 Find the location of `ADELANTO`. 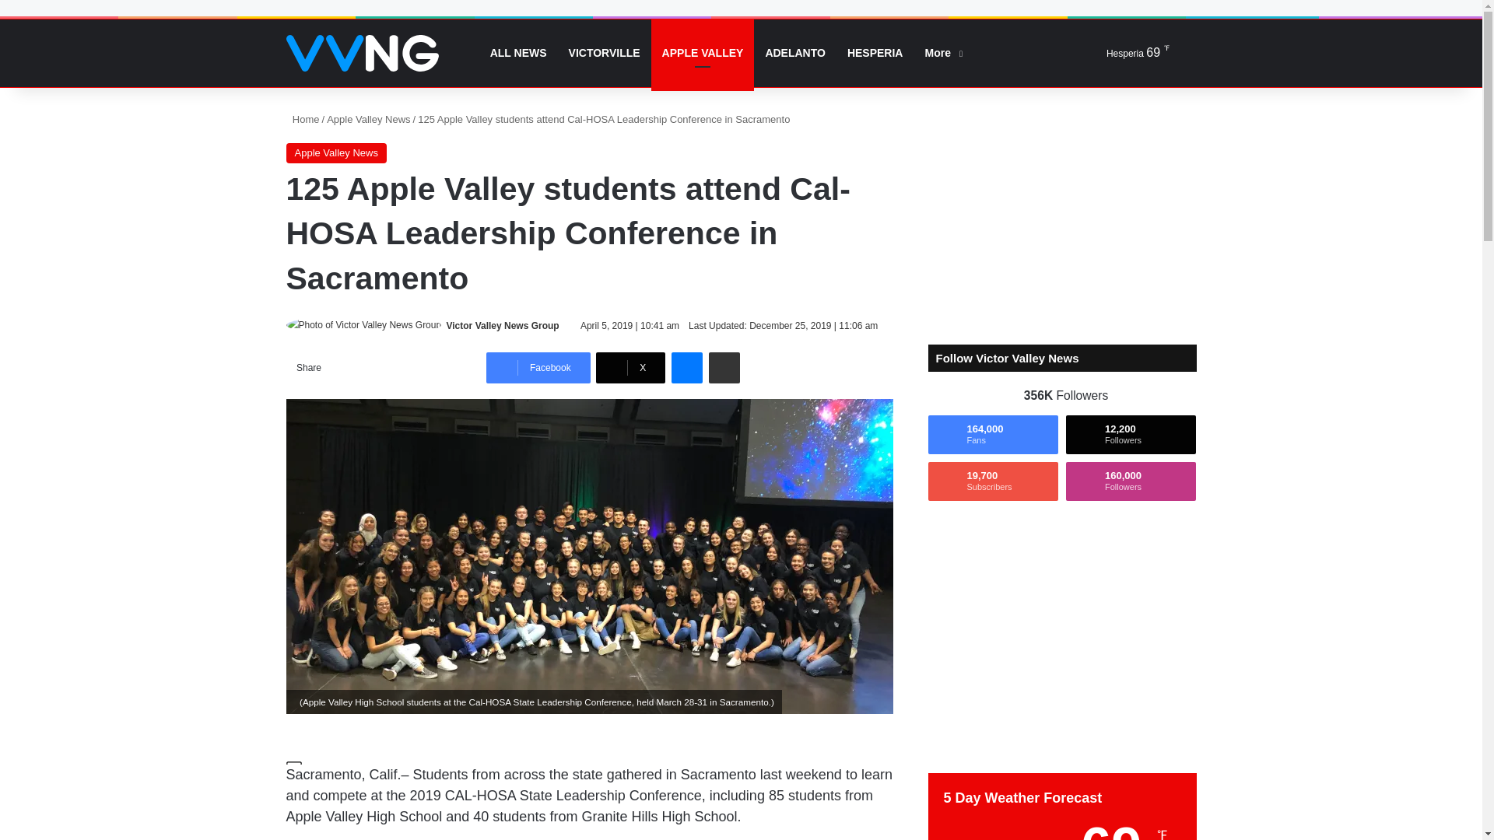

ADELANTO is located at coordinates (795, 53).